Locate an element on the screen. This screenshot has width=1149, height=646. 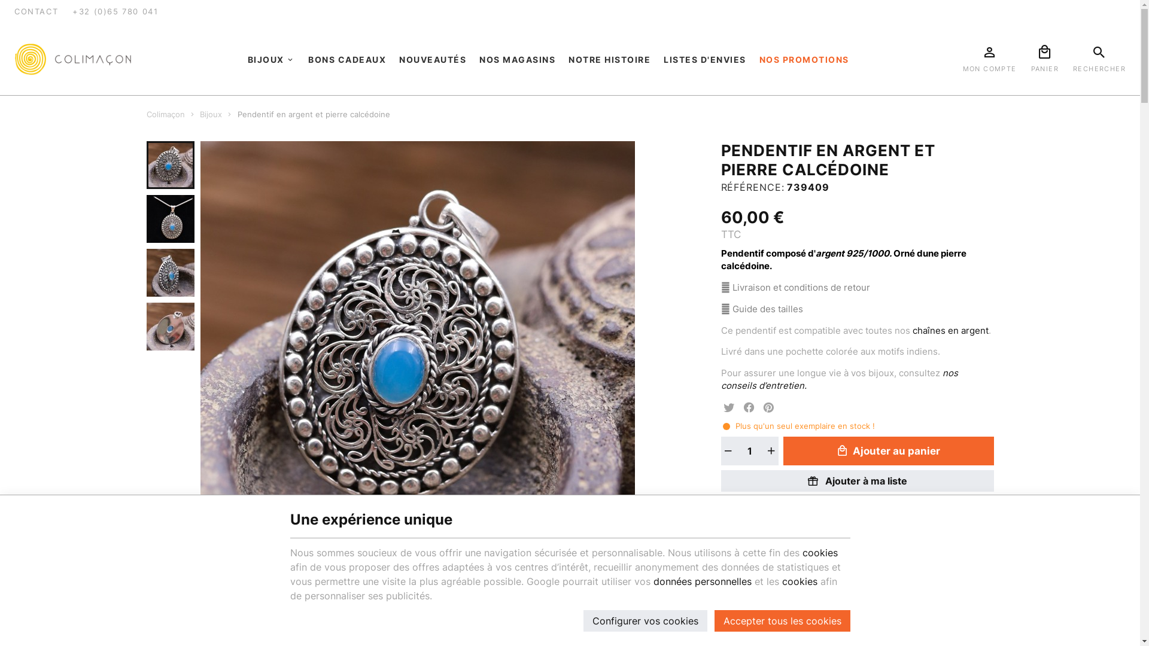
cookies is located at coordinates (800, 581).